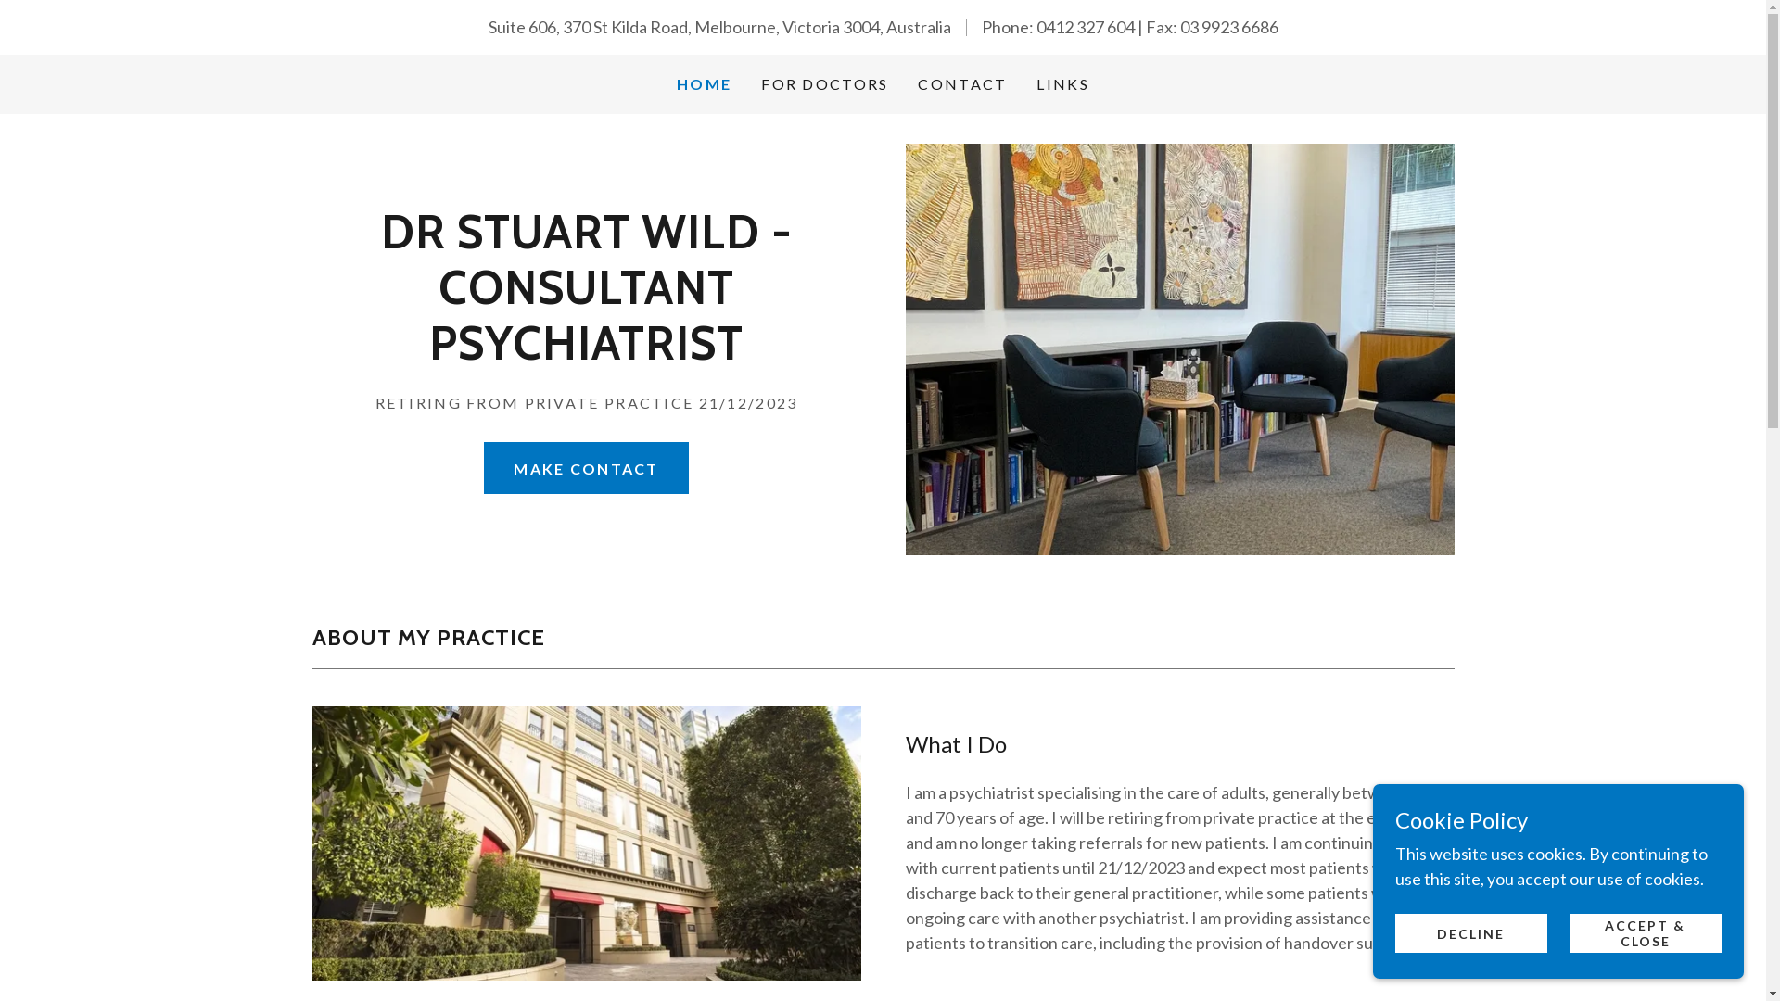 The width and height of the screenshot is (1780, 1001). Describe the element at coordinates (962, 84) in the screenshot. I see `CONTACT` at that location.